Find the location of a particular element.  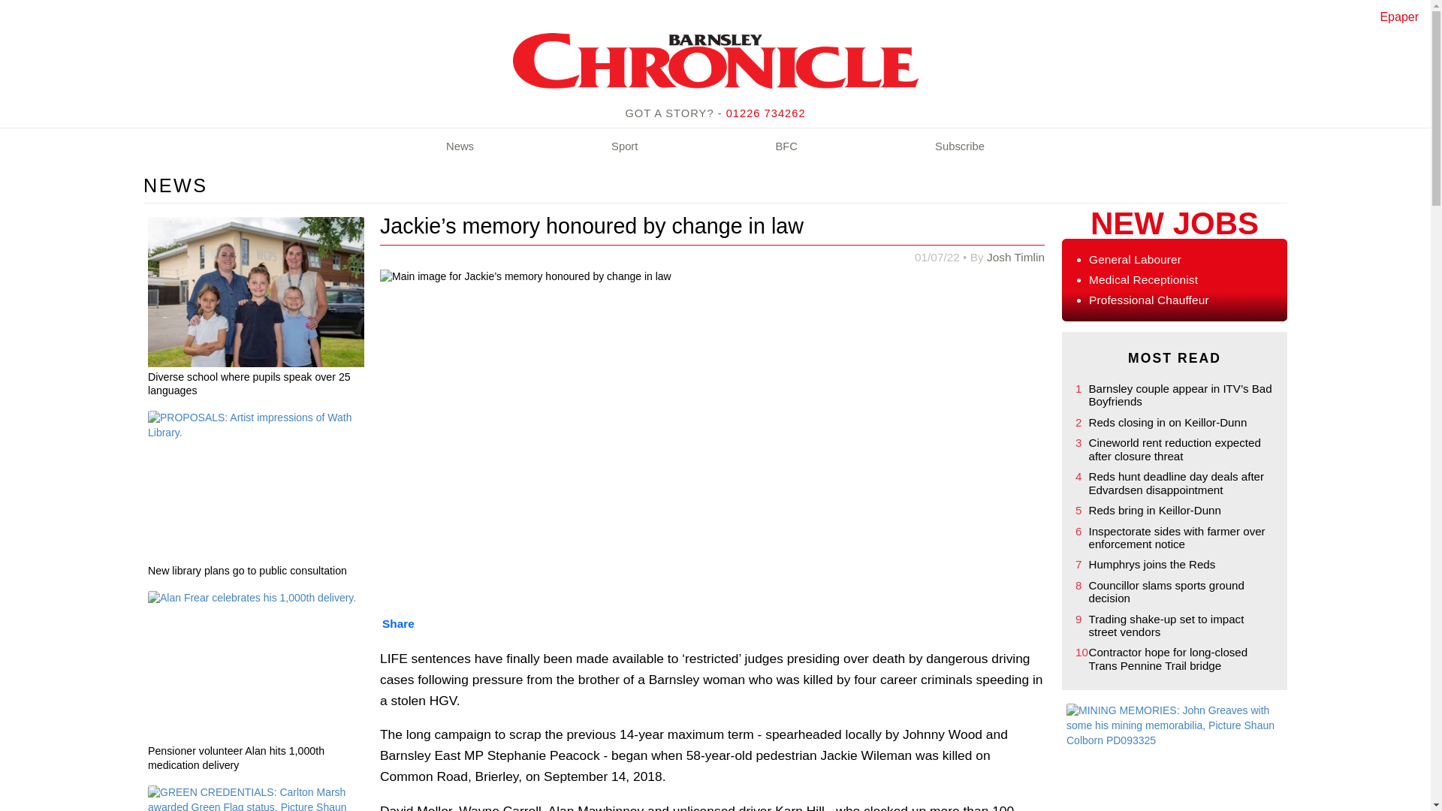

Sport is located at coordinates (624, 147).